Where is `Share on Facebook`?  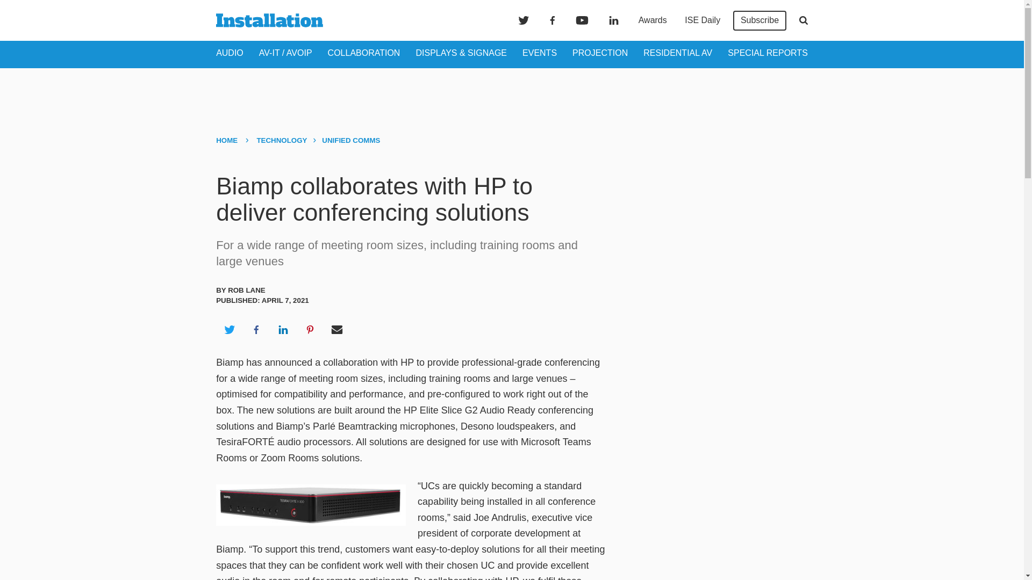 Share on Facebook is located at coordinates (256, 330).